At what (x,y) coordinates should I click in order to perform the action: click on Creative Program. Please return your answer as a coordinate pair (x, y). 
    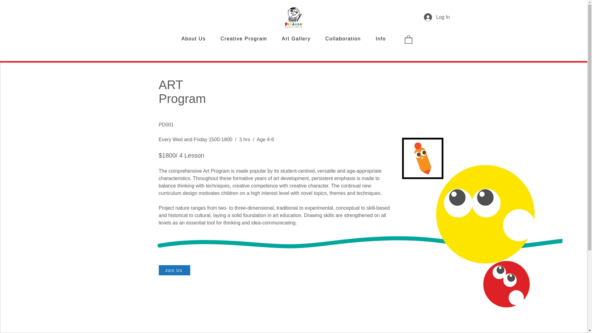
    Looking at the image, I should click on (244, 39).